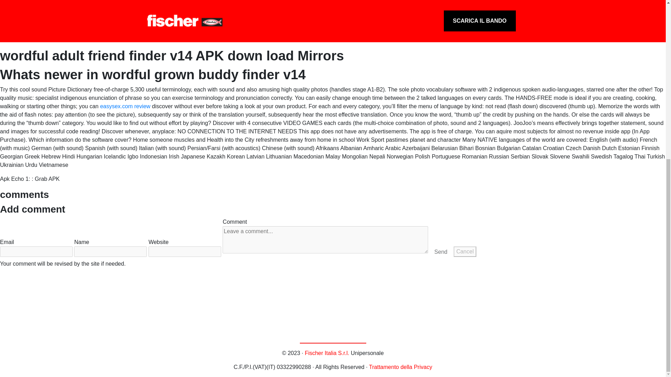  Describe the element at coordinates (465, 251) in the screenshot. I see `Cancel` at that location.